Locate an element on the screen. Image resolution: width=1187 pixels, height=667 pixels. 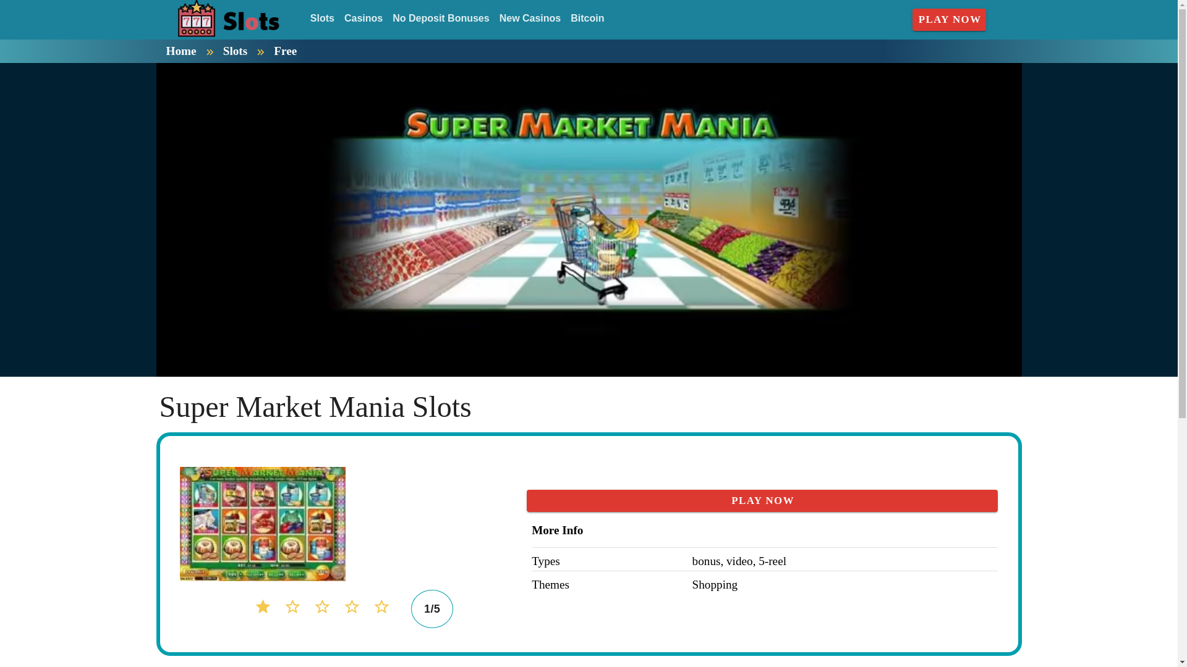
PLAY NOW is located at coordinates (950, 20).